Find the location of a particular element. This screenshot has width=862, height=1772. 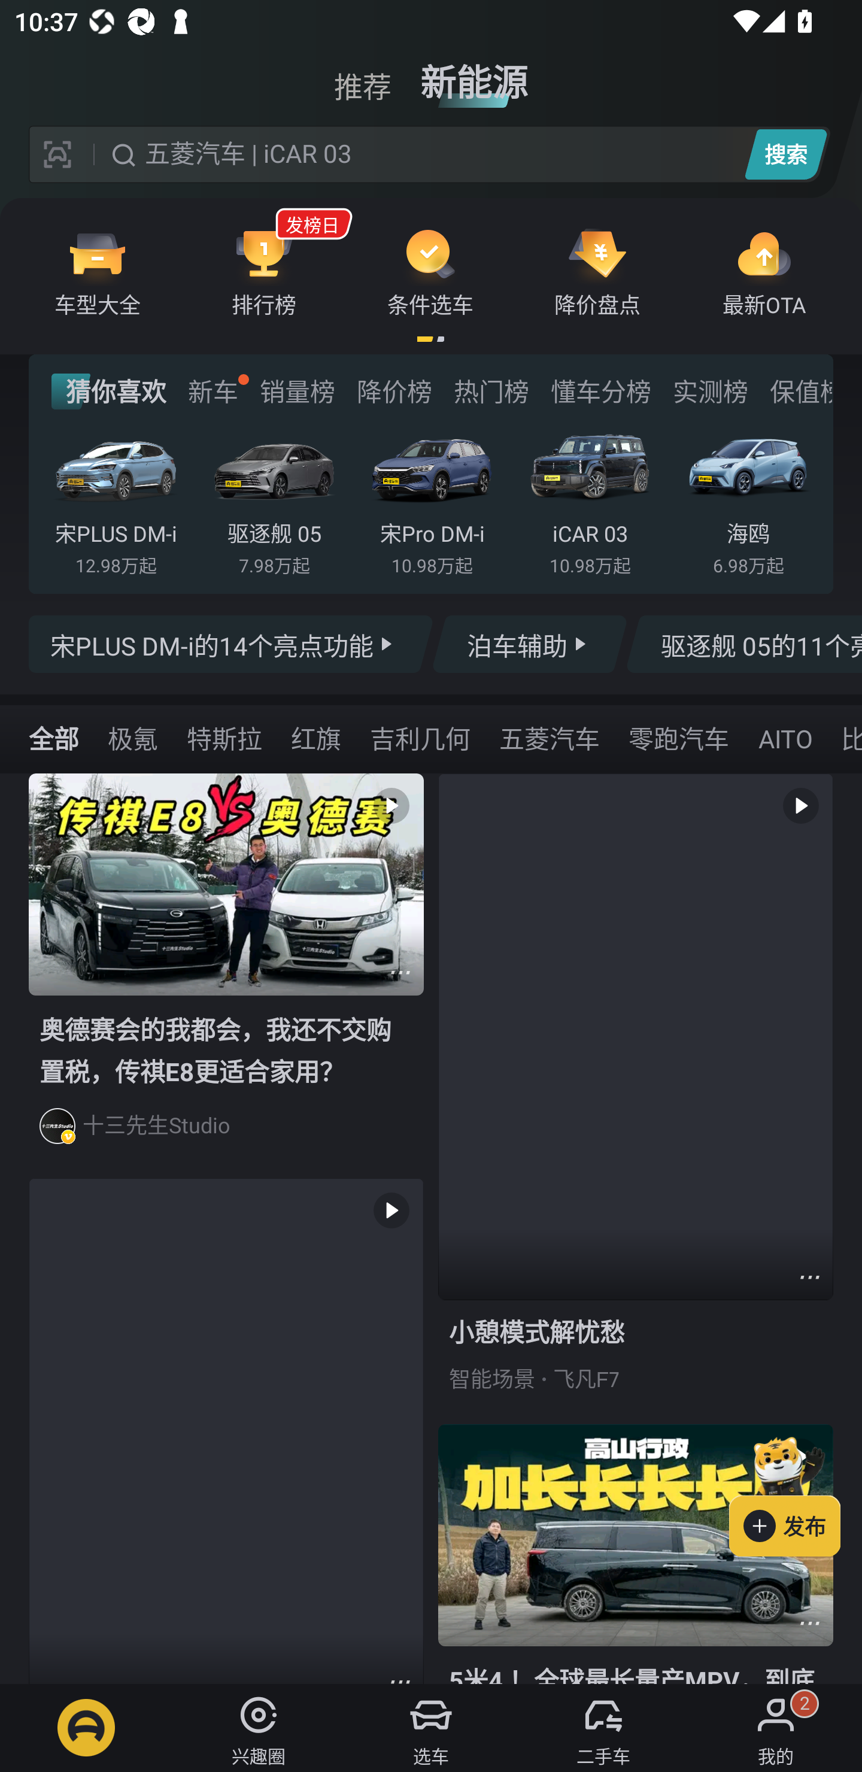

车型大全 is located at coordinates (98, 272).